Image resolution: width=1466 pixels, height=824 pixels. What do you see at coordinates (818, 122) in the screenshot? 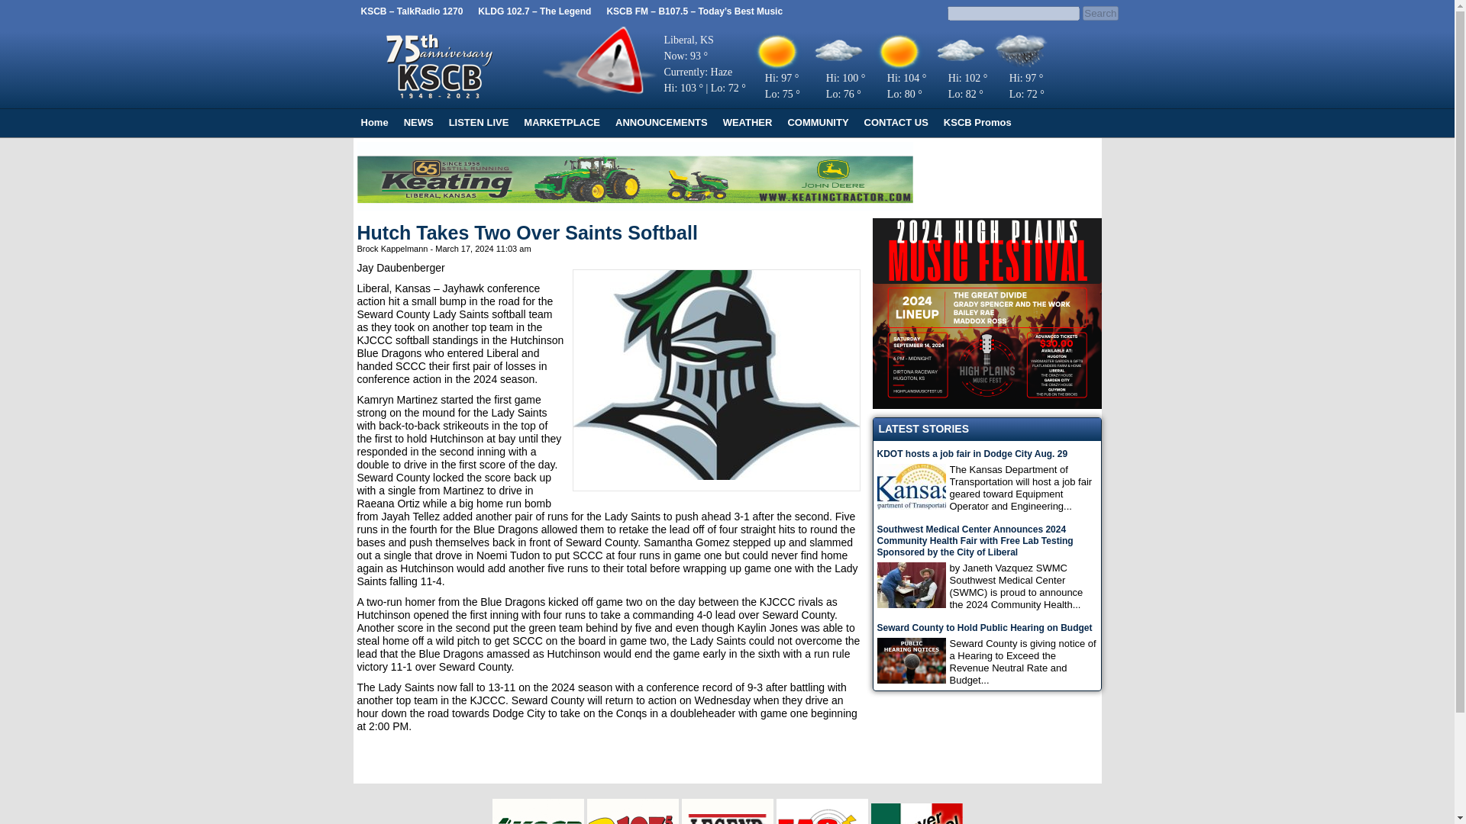
I see `COMMUNITY` at bounding box center [818, 122].